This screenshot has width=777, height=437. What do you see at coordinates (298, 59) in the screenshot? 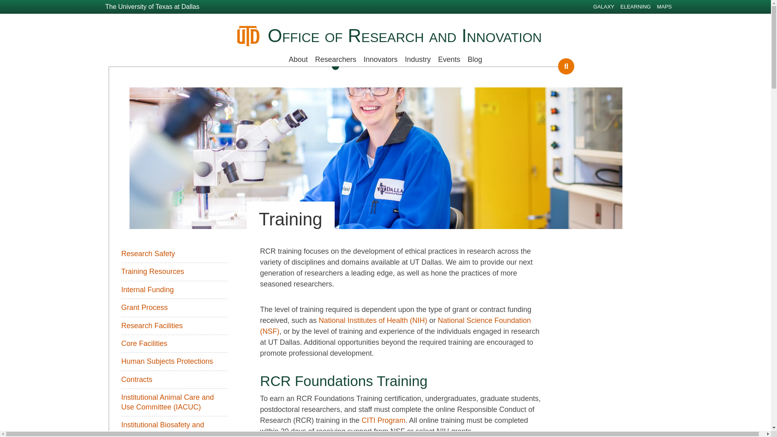
I see `About` at bounding box center [298, 59].